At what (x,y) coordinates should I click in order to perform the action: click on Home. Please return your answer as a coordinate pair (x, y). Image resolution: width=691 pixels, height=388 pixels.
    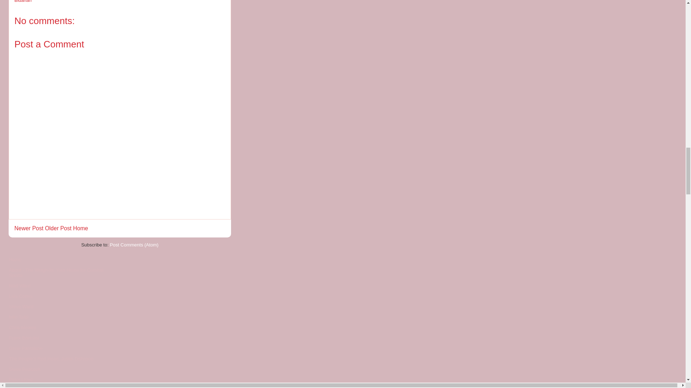
    Looking at the image, I should click on (81, 228).